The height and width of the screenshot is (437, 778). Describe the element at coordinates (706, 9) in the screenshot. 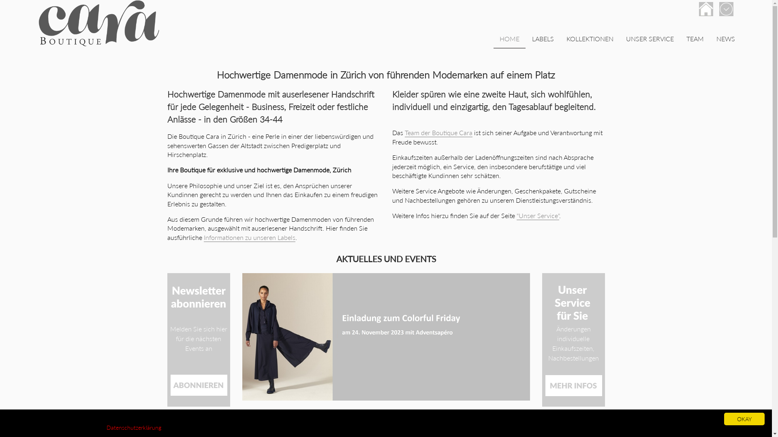

I see `Kontakt, Anfahrt` at that location.